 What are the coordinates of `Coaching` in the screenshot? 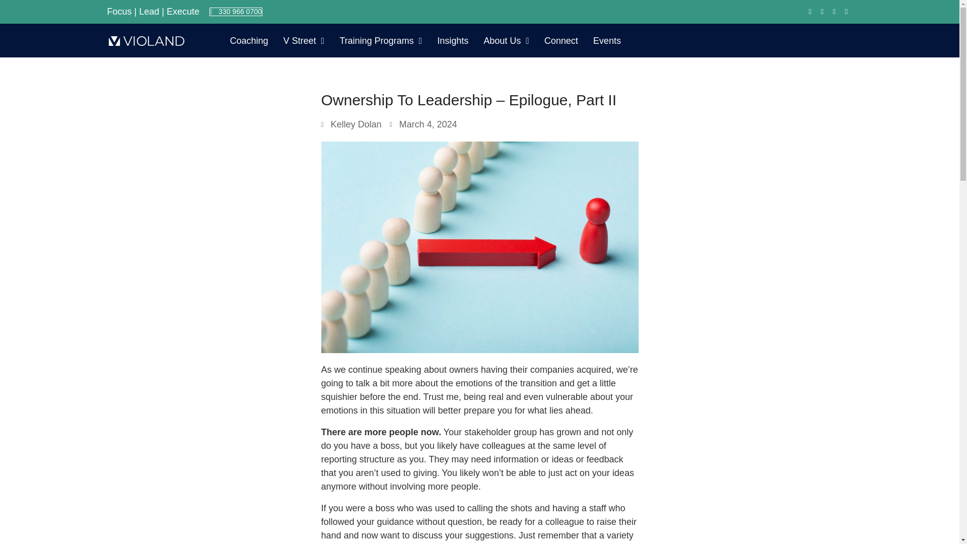 It's located at (249, 40).